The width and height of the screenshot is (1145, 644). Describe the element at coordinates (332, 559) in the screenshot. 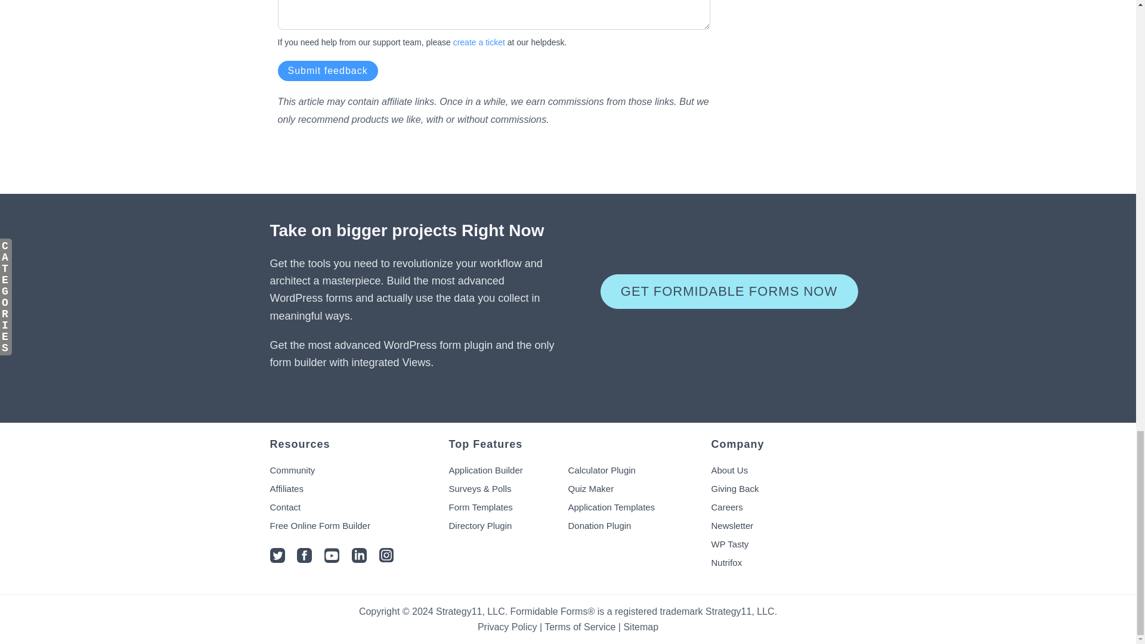

I see `YouTube` at that location.